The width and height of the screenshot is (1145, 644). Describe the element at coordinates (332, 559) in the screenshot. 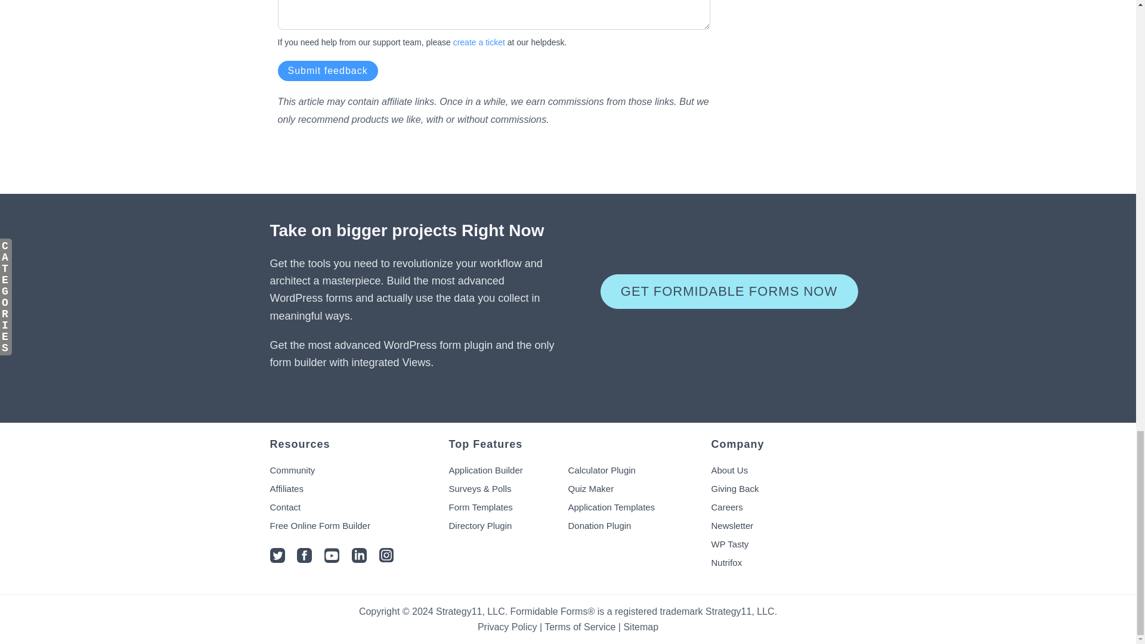

I see `YouTube` at that location.